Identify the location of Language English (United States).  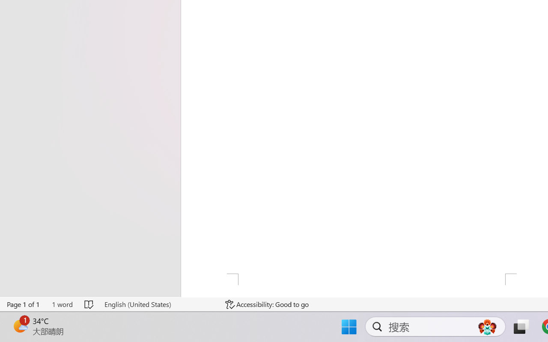
(158, 304).